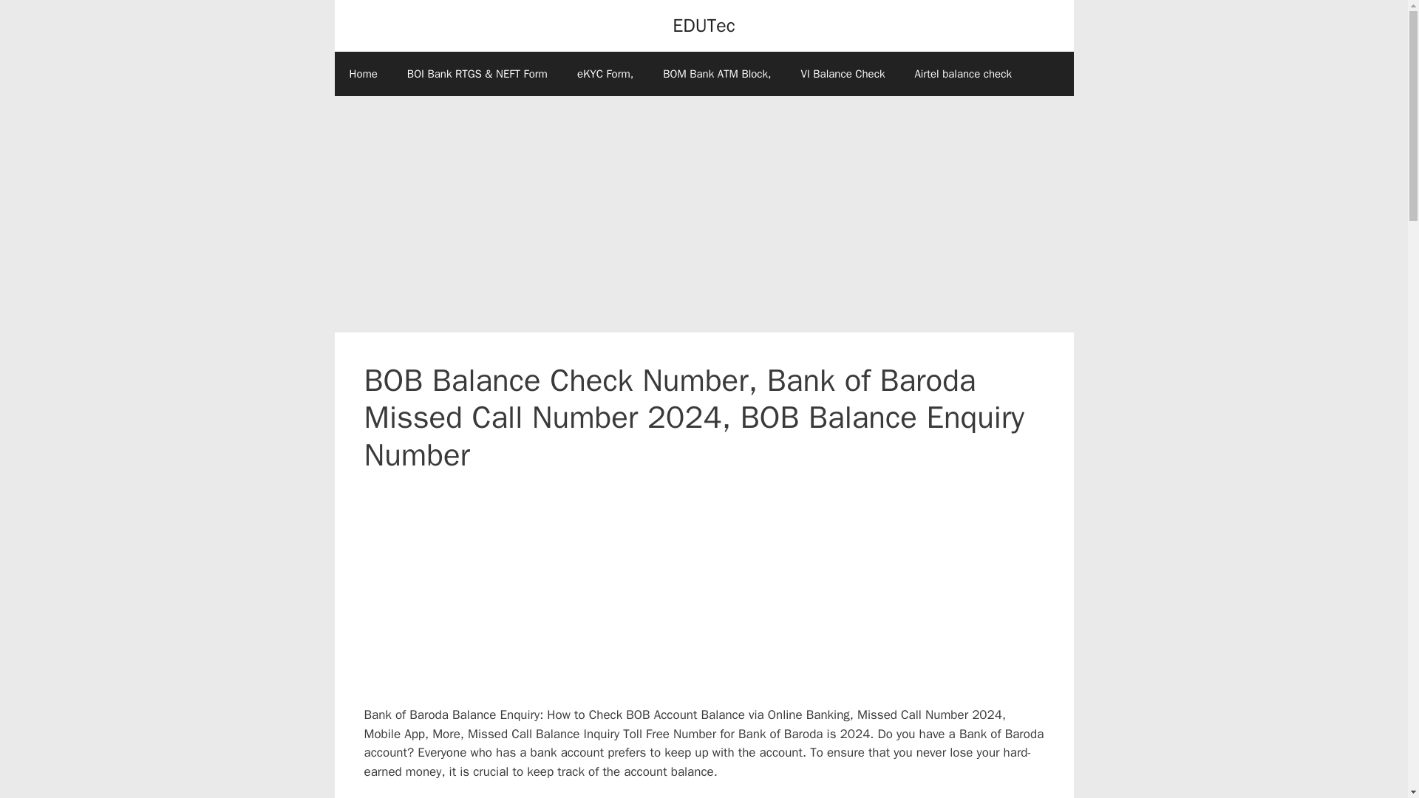 Image resolution: width=1419 pixels, height=798 pixels. I want to click on eKYC Form,, so click(605, 74).